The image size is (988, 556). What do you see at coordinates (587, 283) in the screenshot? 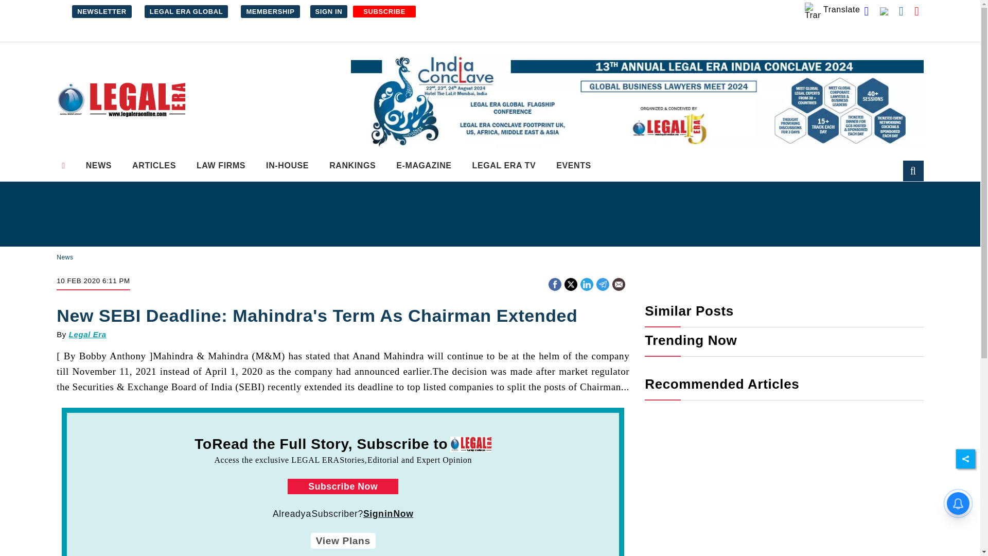
I see `LinkedIn` at bounding box center [587, 283].